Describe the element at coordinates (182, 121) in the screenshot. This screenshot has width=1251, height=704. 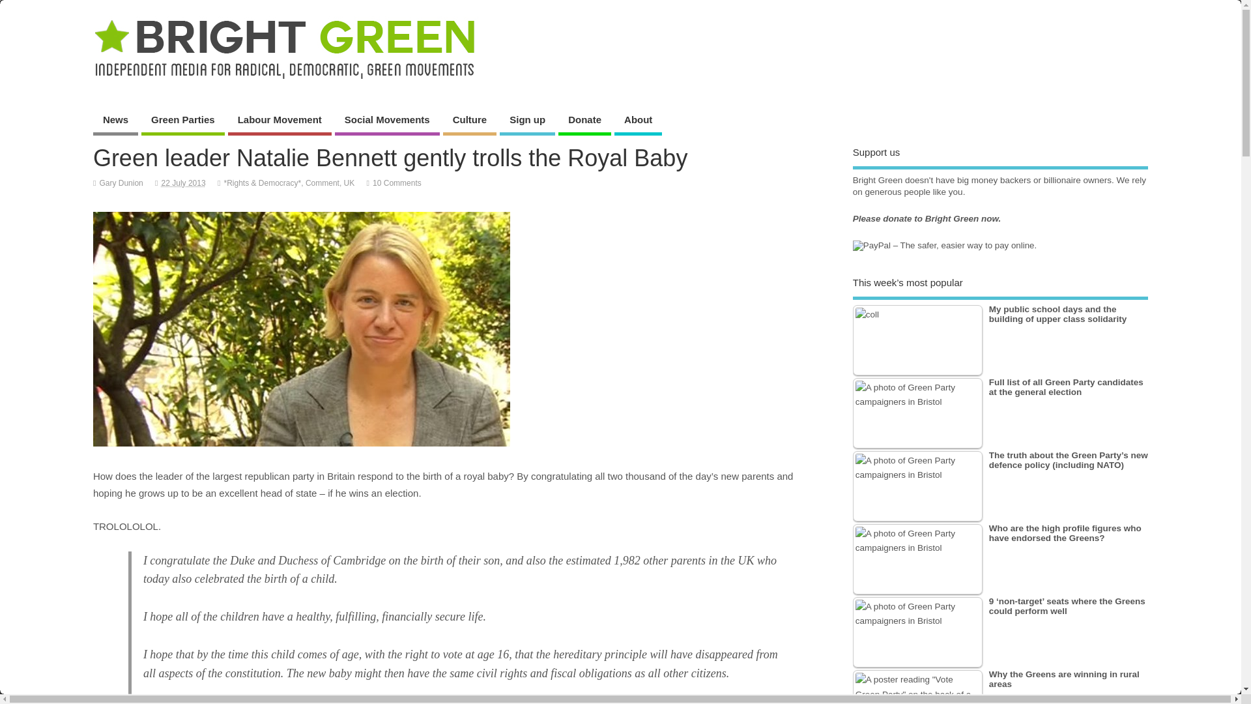
I see `Green Parties` at that location.